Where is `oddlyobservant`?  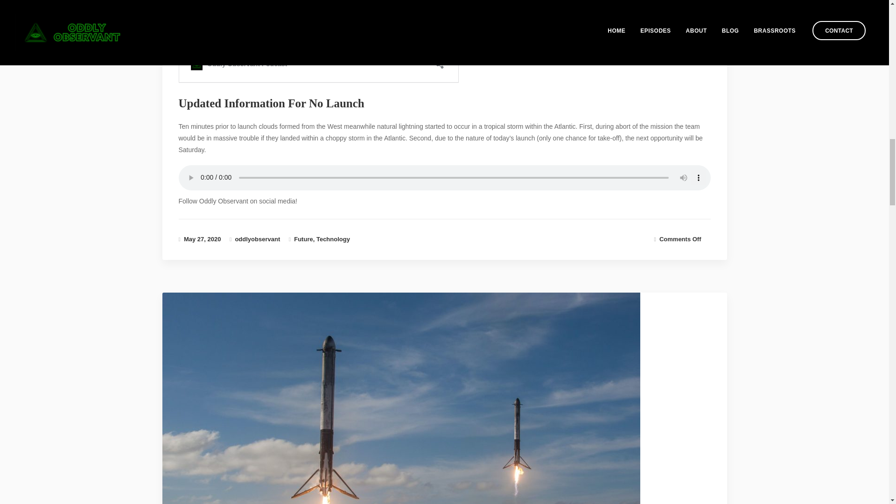
oddlyobservant is located at coordinates (257, 239).